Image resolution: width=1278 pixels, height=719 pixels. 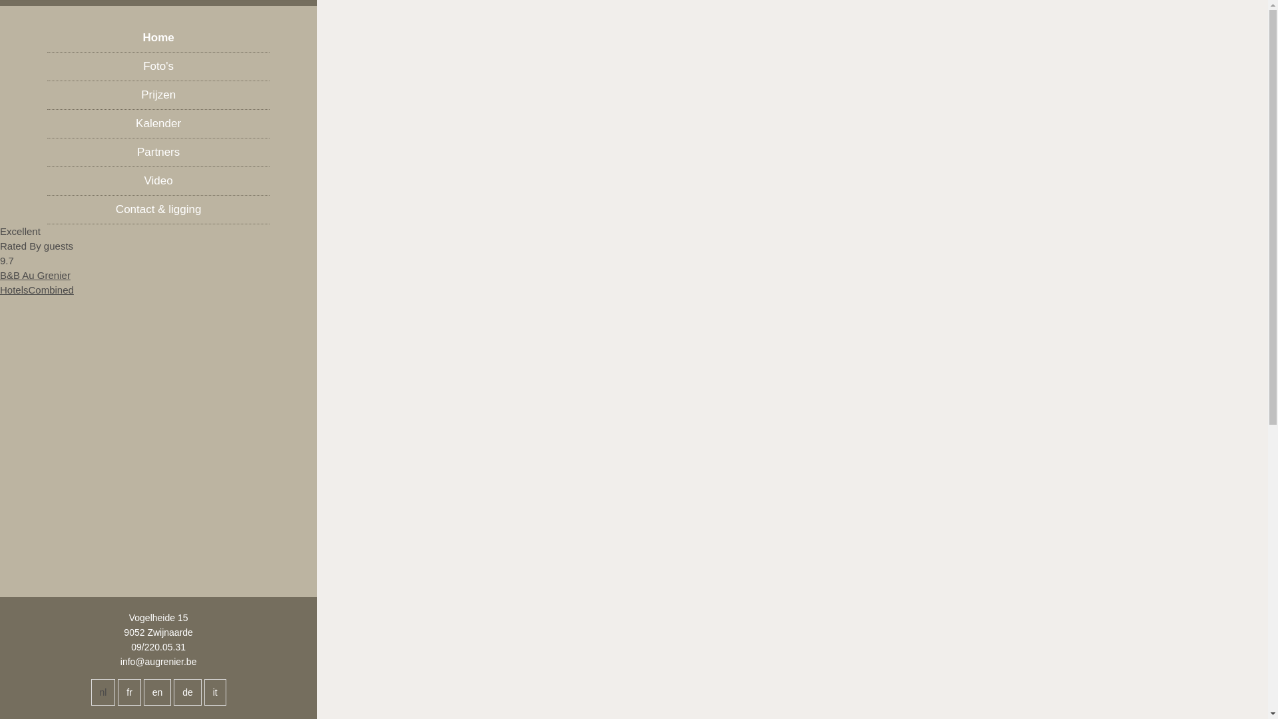 I want to click on it, so click(x=216, y=692).